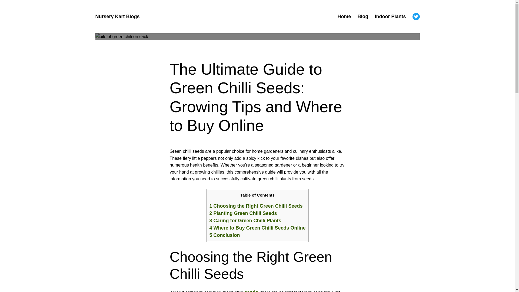 This screenshot has height=292, width=519. Describe the element at coordinates (251, 291) in the screenshot. I see `seeds` at that location.